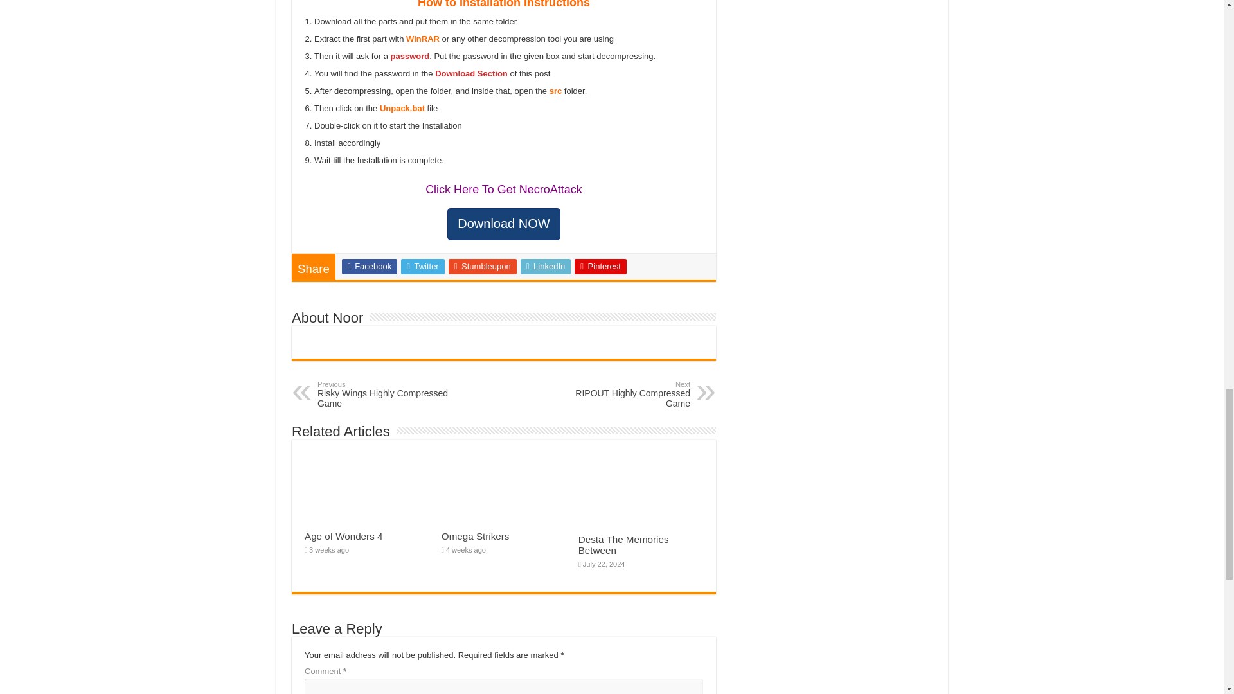 This screenshot has height=694, width=1234. Describe the element at coordinates (423, 266) in the screenshot. I see `Twitter` at that location.